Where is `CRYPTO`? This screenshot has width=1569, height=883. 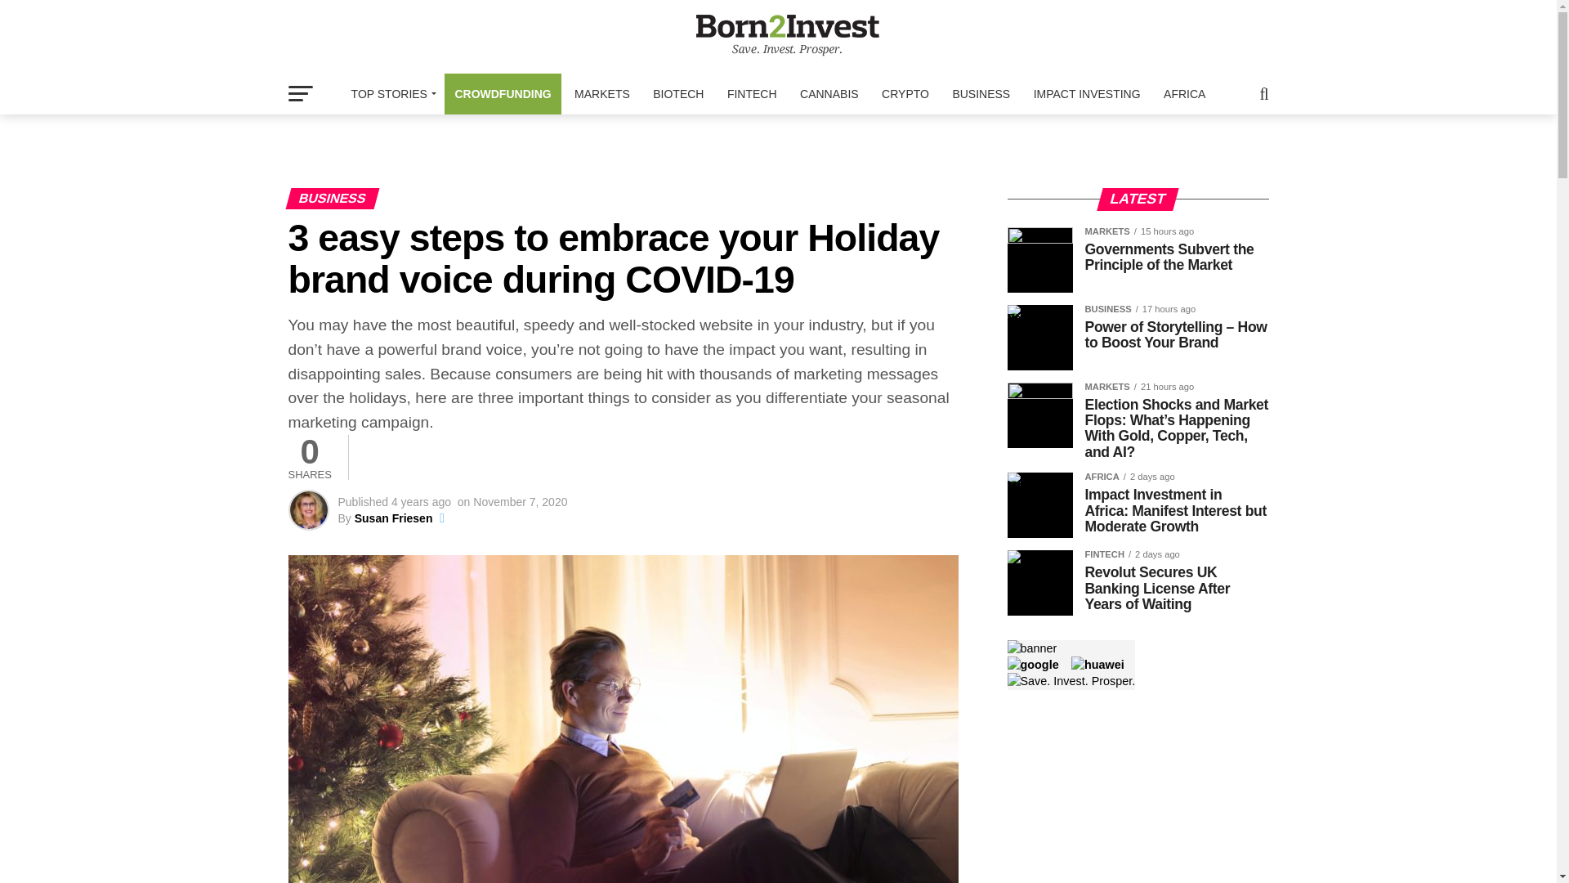 CRYPTO is located at coordinates (905, 93).